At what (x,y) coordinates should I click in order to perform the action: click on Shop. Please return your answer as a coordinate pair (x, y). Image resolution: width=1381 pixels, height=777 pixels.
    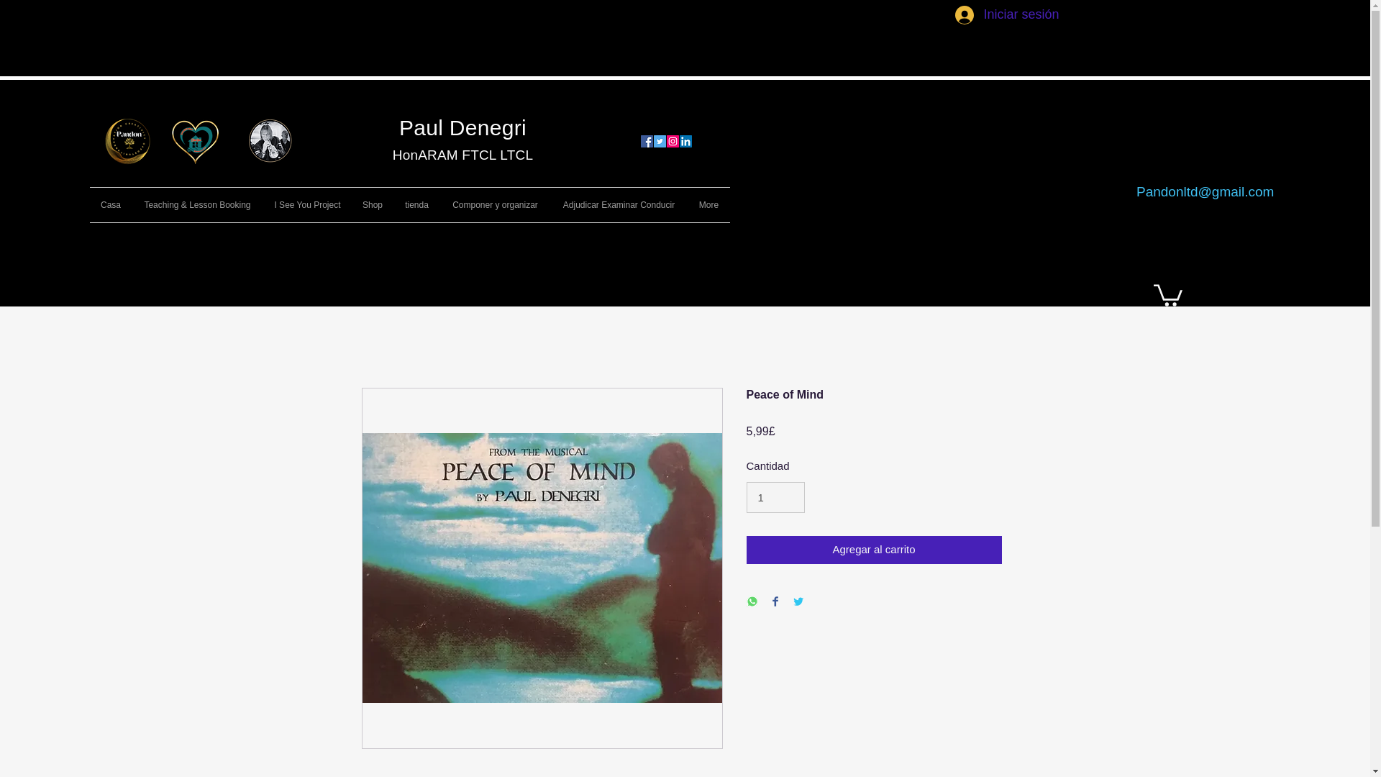
    Looking at the image, I should click on (373, 204).